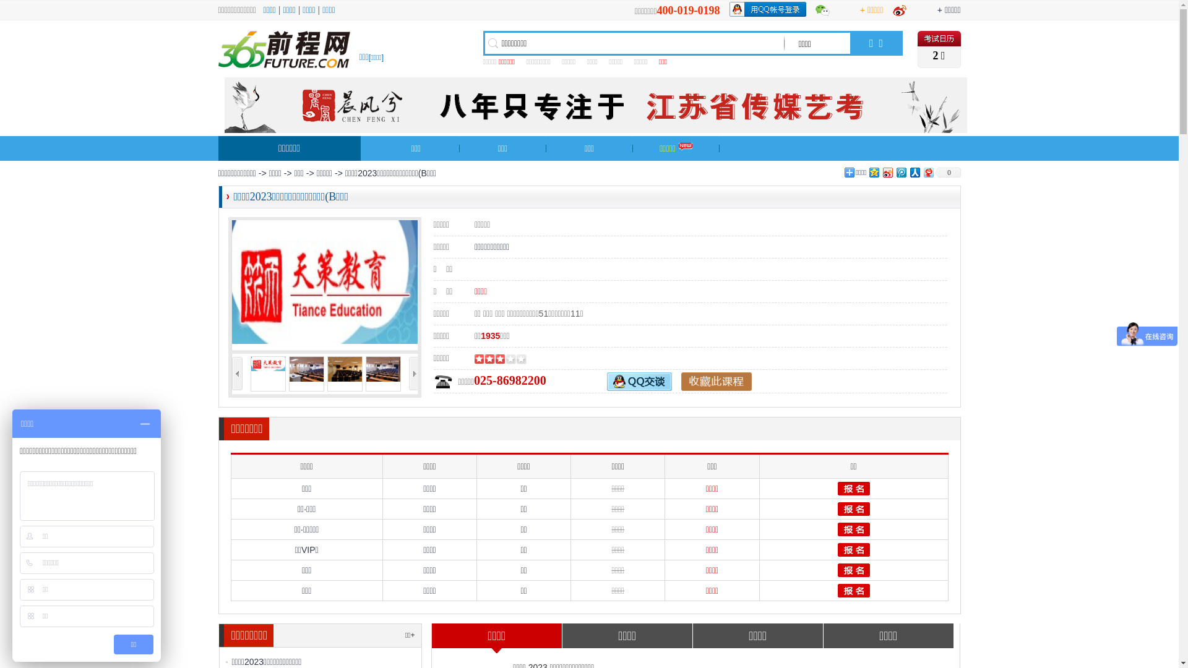  Describe the element at coordinates (413, 374) in the screenshot. I see `>` at that location.